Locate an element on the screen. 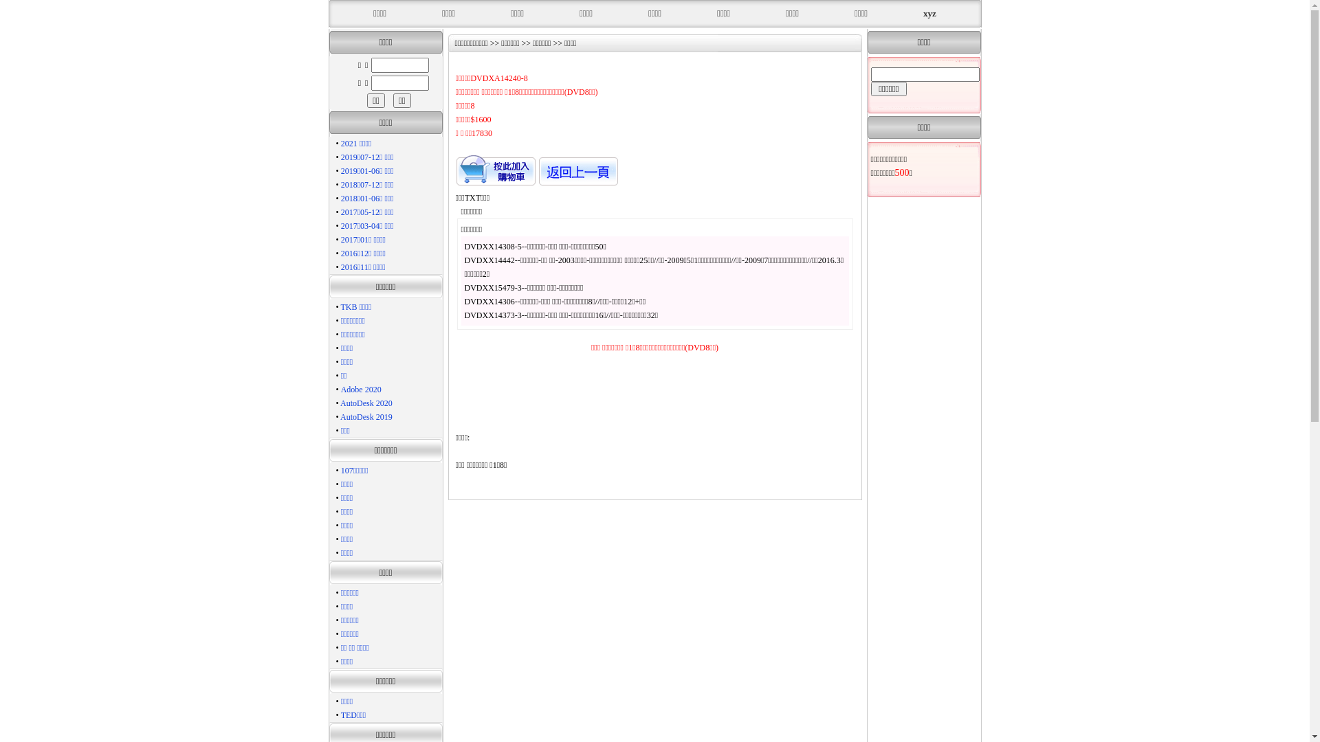  AutoDesk 2020 is located at coordinates (366, 403).